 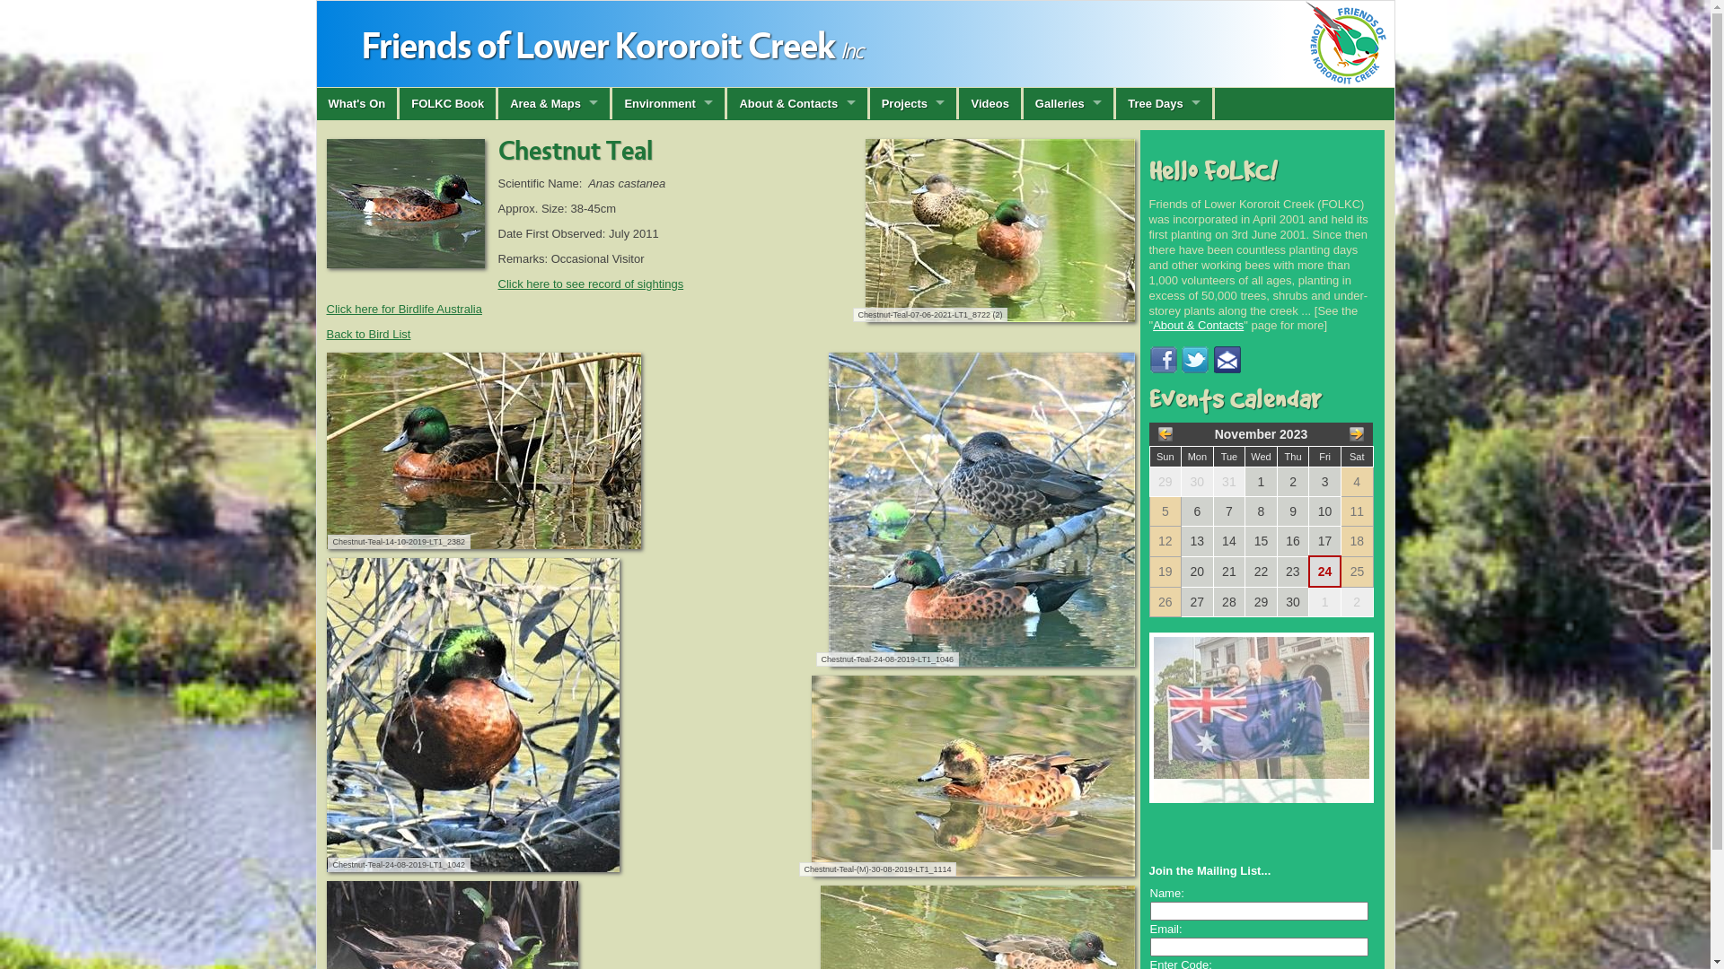 I want to click on About & Contacts, so click(x=798, y=104).